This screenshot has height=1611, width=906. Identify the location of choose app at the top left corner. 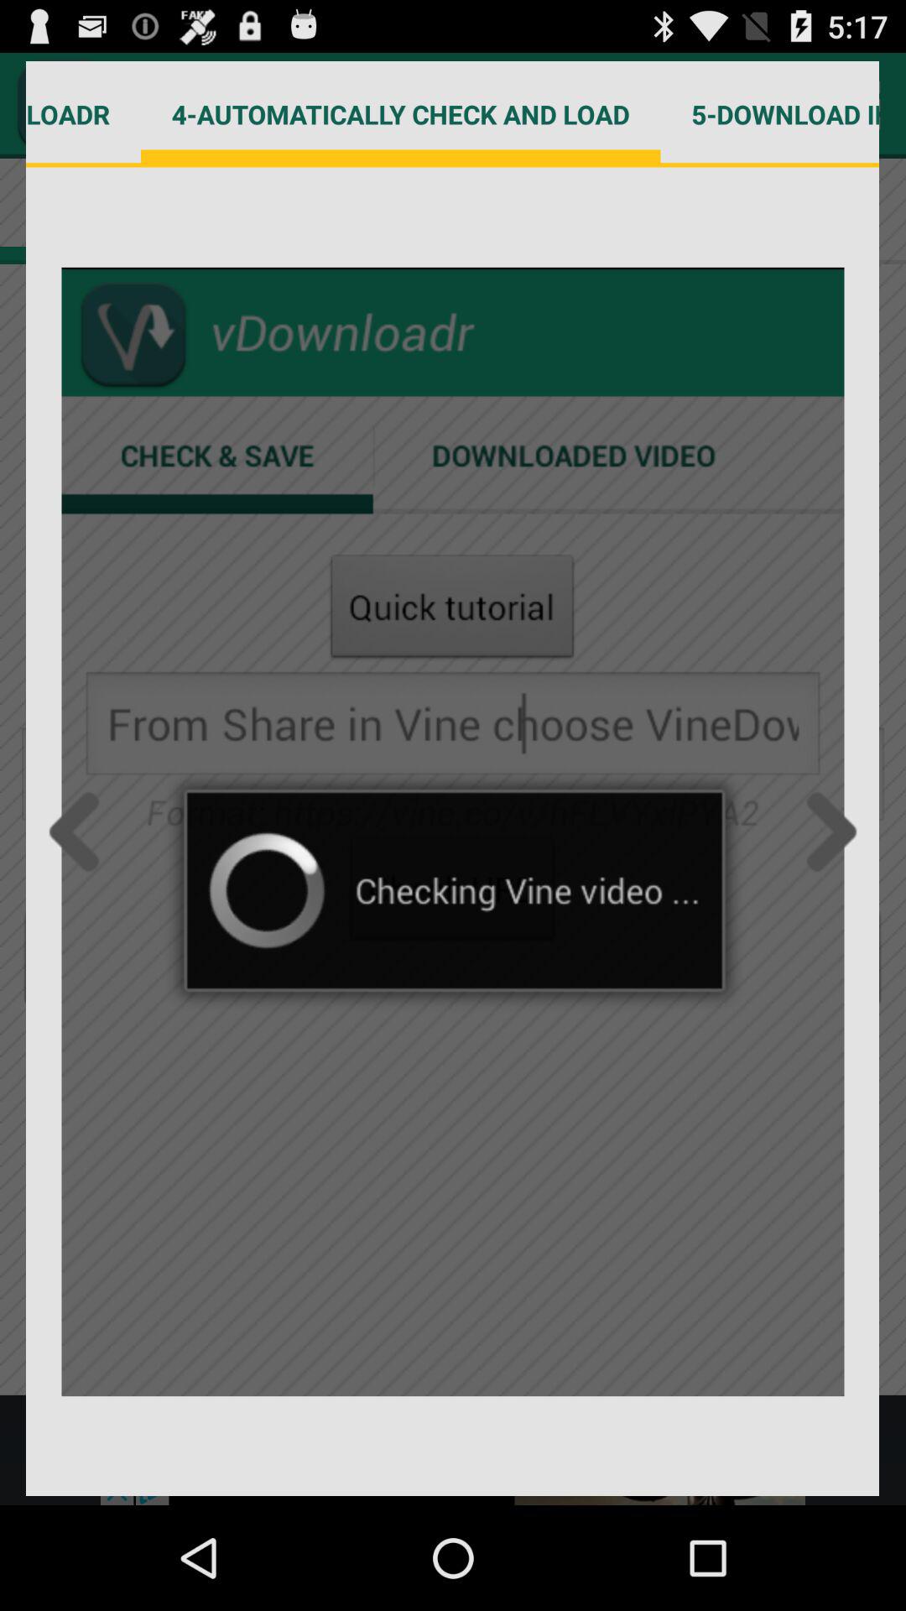
(84, 114).